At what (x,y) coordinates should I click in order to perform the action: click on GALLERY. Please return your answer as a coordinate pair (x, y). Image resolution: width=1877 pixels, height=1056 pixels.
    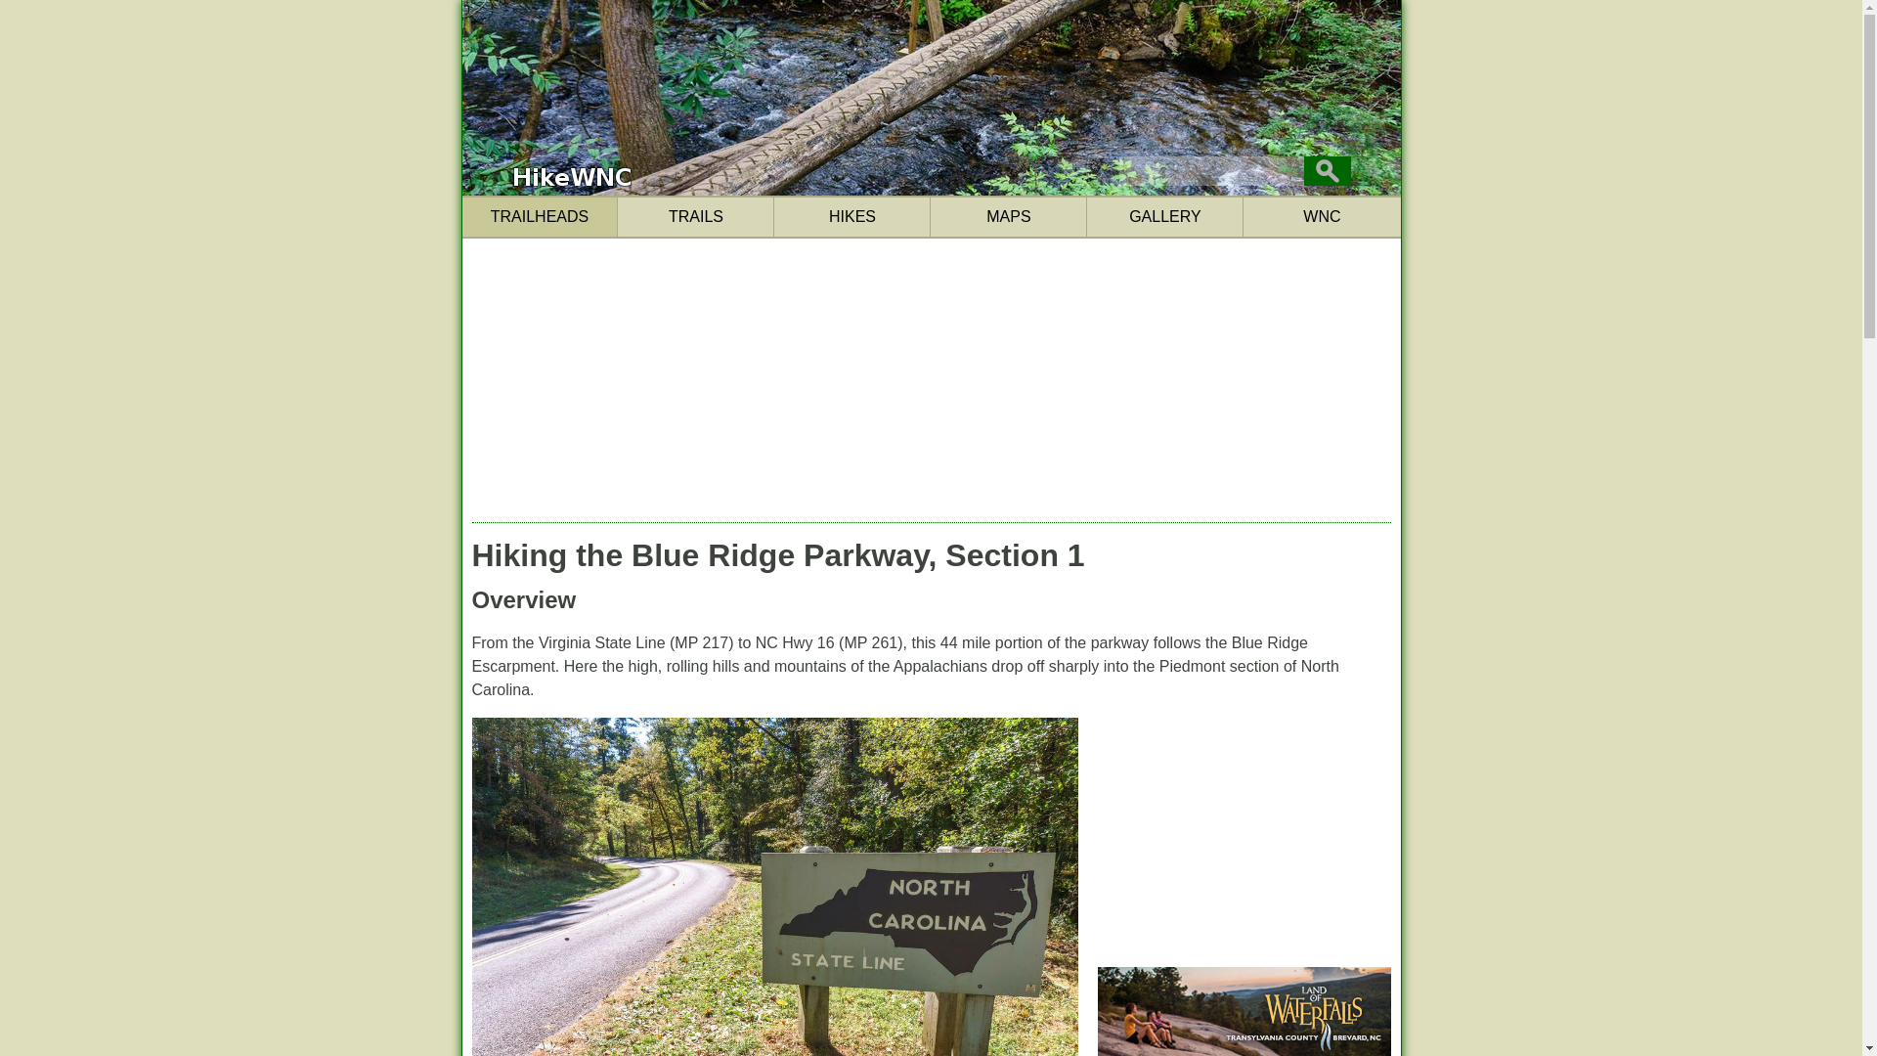
    Looking at the image, I should click on (1164, 216).